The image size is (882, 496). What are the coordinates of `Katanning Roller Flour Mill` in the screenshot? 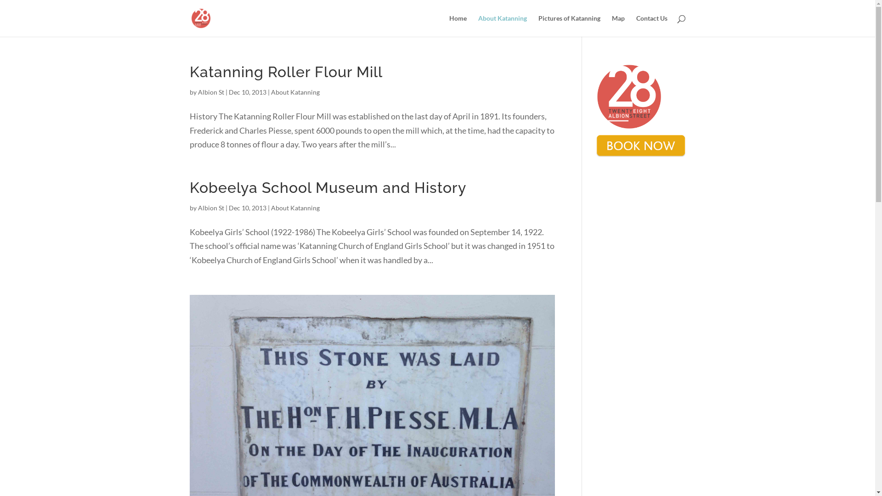 It's located at (286, 72).